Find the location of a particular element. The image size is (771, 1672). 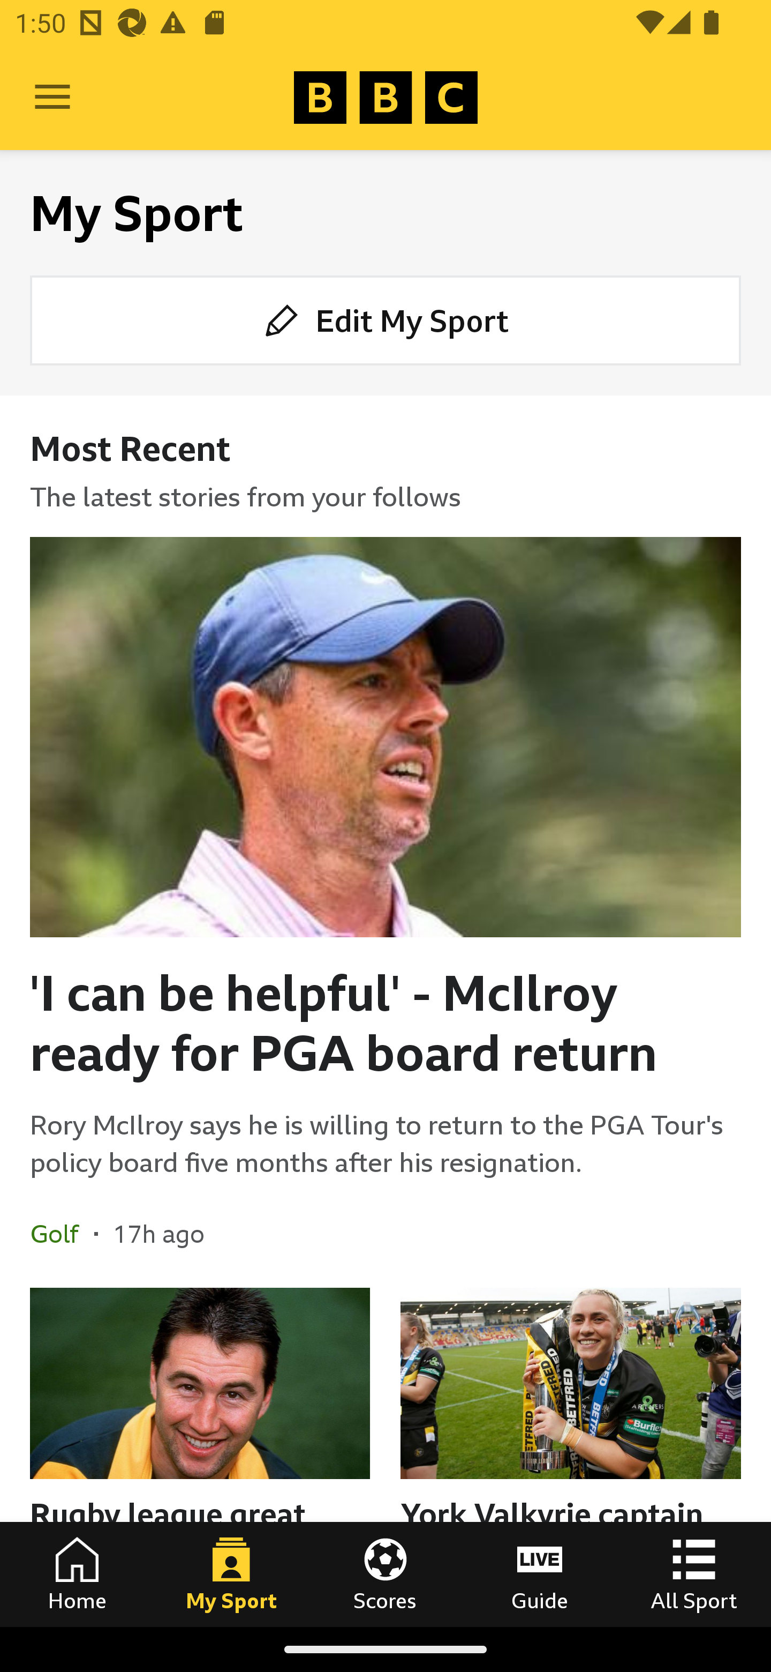

All Sport is located at coordinates (694, 1574).